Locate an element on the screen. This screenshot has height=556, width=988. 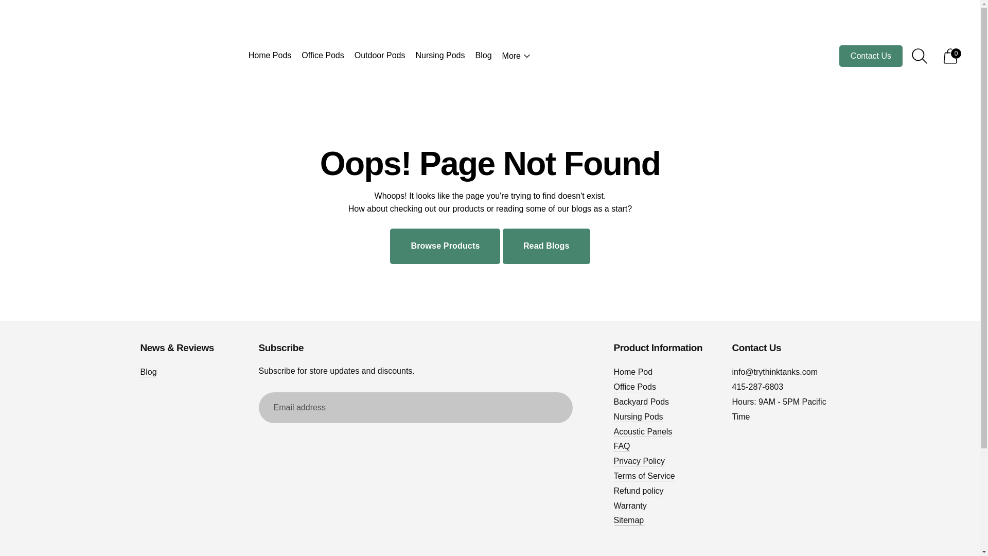
Contact Us is located at coordinates (871, 56).